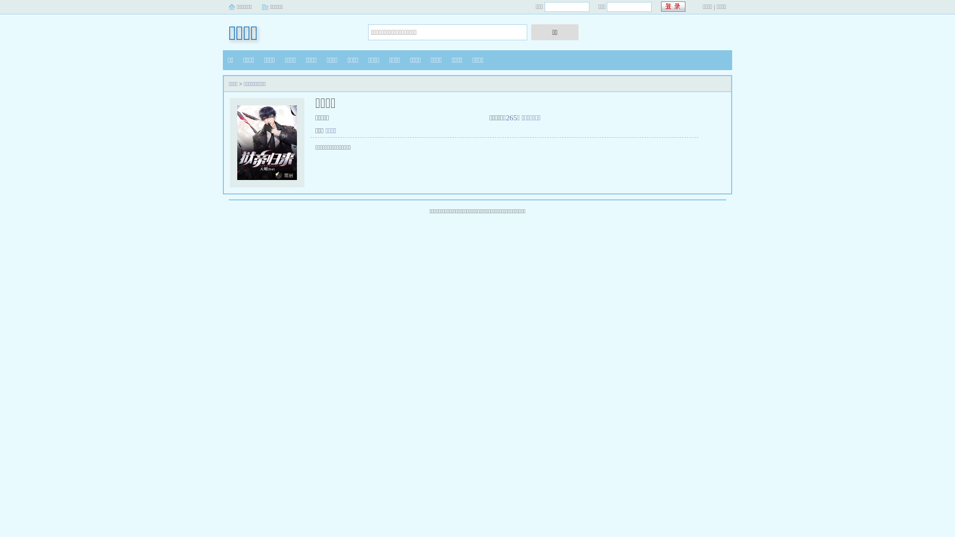 This screenshot has width=955, height=537. Describe the element at coordinates (673, 7) in the screenshot. I see ` ` at that location.